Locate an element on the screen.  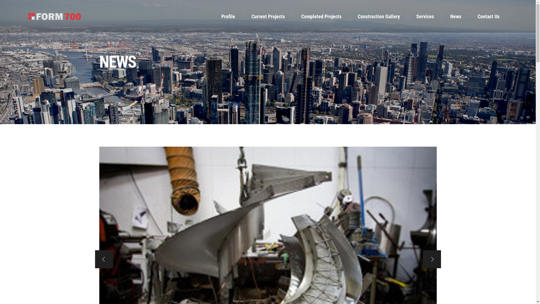
Profile is located at coordinates (228, 16).